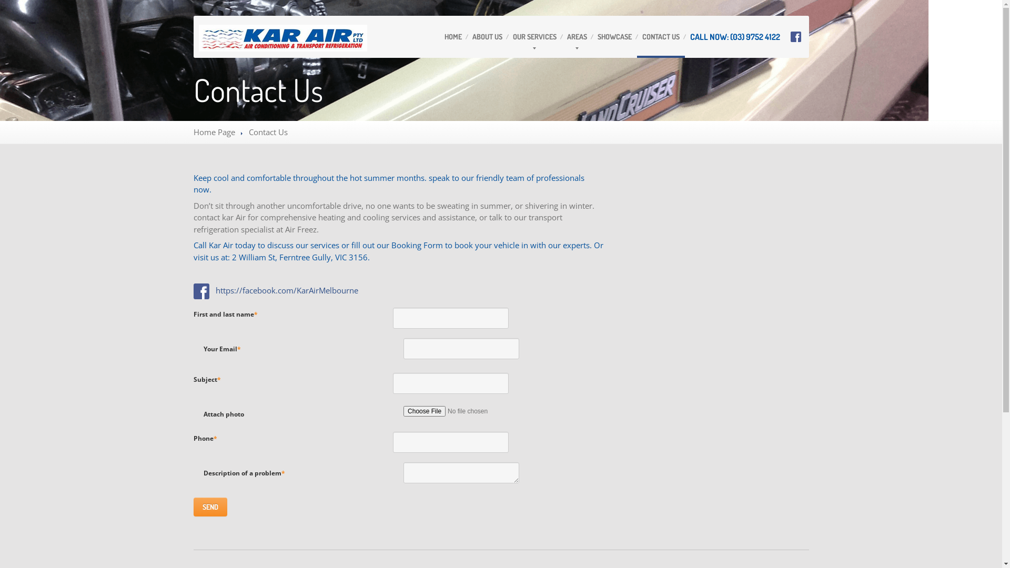  What do you see at coordinates (210, 507) in the screenshot?
I see `Send` at bounding box center [210, 507].